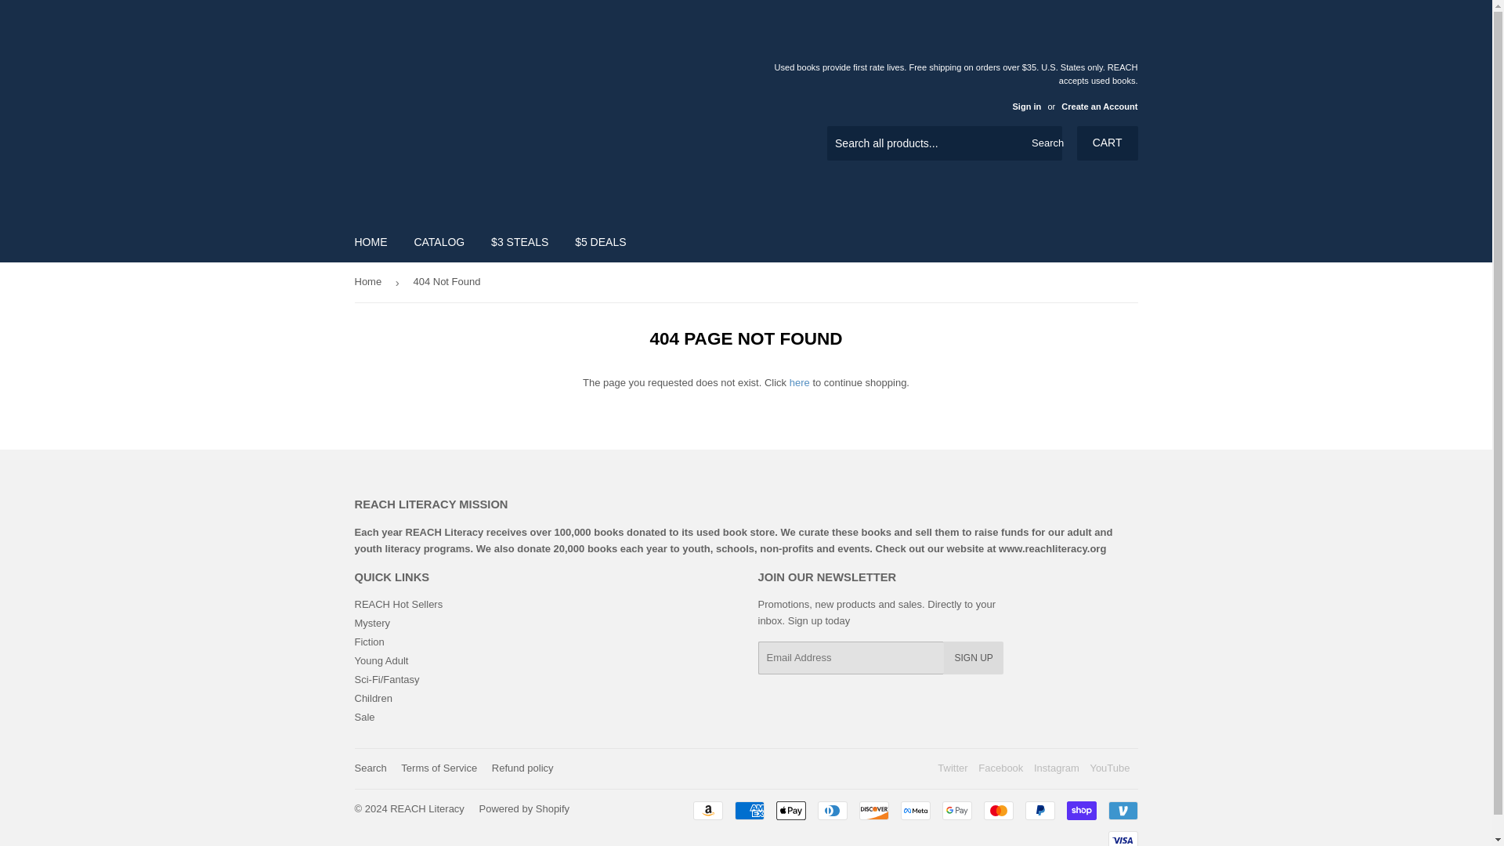 This screenshot has height=846, width=1504. What do you see at coordinates (427, 808) in the screenshot?
I see `REACH Literacy` at bounding box center [427, 808].